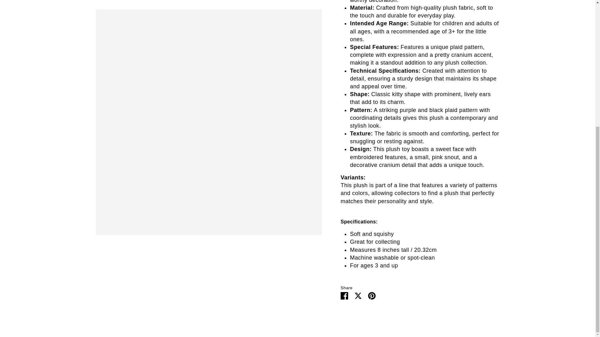 The image size is (600, 337). I want to click on PayPal, so click(521, 117).